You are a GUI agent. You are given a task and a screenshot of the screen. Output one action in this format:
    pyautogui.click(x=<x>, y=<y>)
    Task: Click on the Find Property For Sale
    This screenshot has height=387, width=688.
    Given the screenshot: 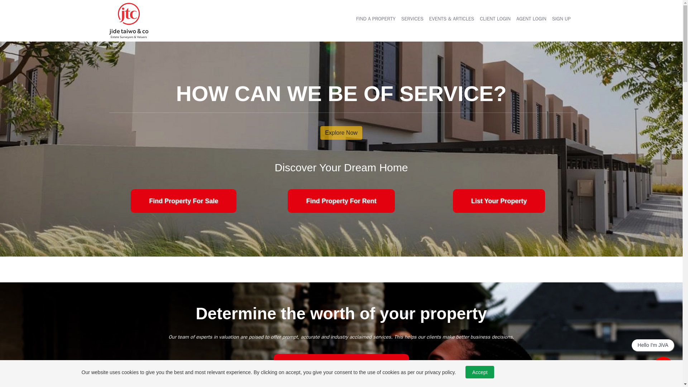 What is the action you would take?
    pyautogui.click(x=183, y=201)
    